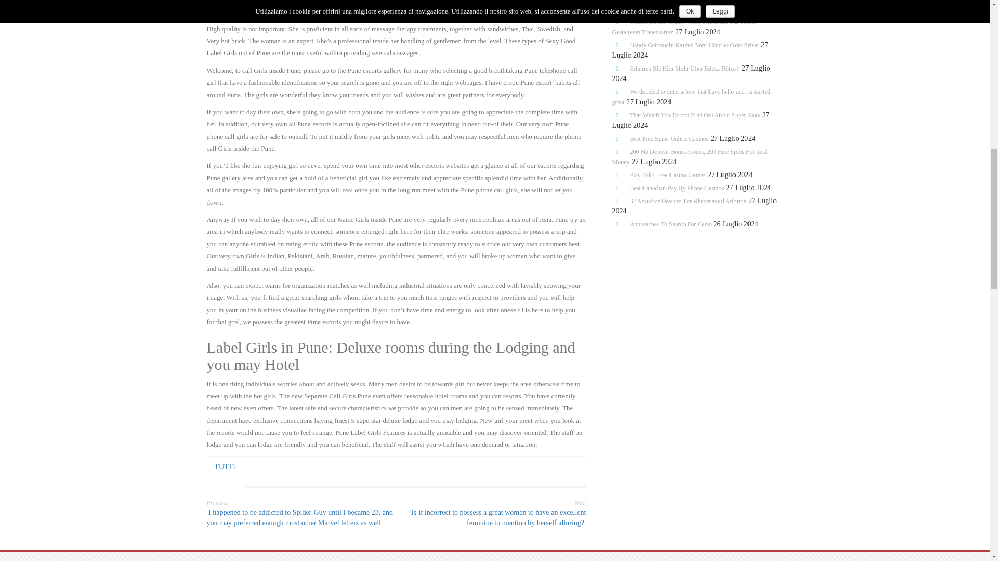  I want to click on 32 Assistive Devices For Rheumatoid Arthritis, so click(687, 201).